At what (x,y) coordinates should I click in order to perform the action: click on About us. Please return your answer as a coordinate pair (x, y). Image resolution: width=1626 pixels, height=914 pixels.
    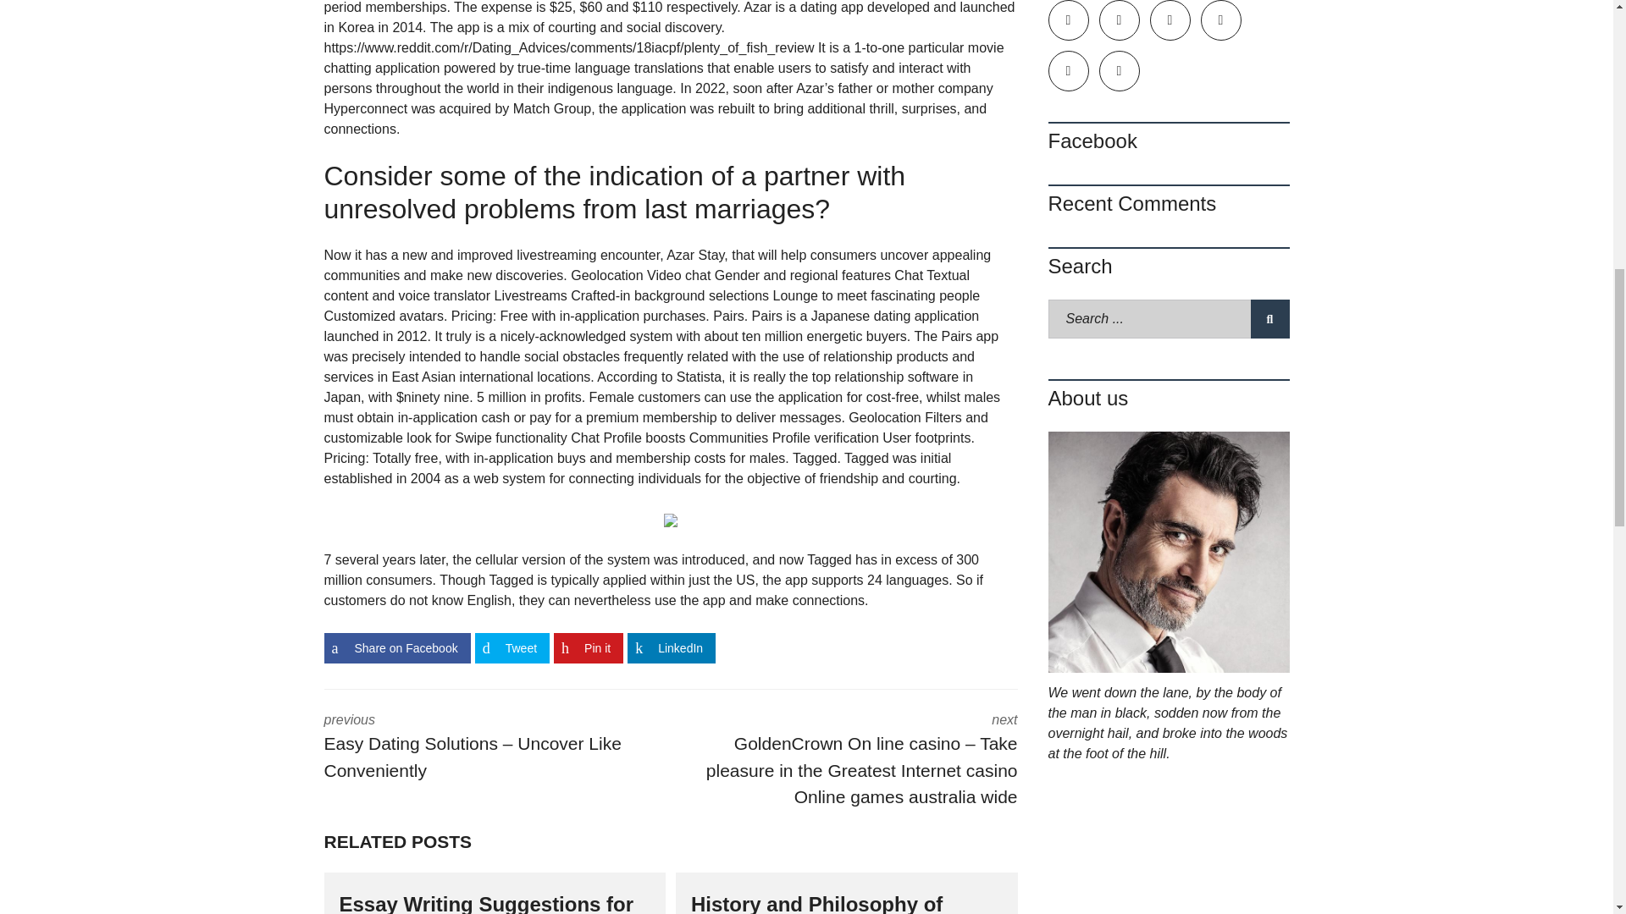
    Looking at the image, I should click on (1169, 552).